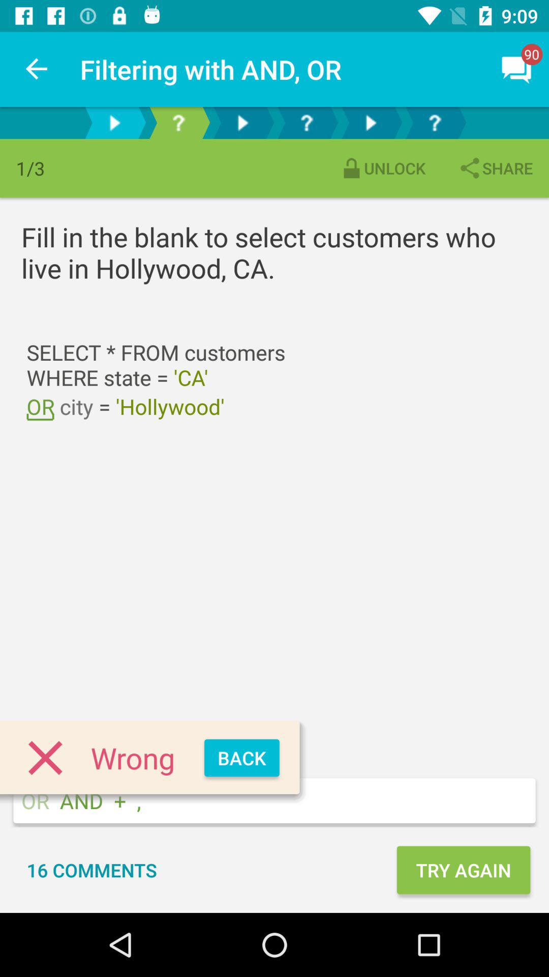 The height and width of the screenshot is (977, 549). I want to click on go to step of the quest, so click(178, 123).